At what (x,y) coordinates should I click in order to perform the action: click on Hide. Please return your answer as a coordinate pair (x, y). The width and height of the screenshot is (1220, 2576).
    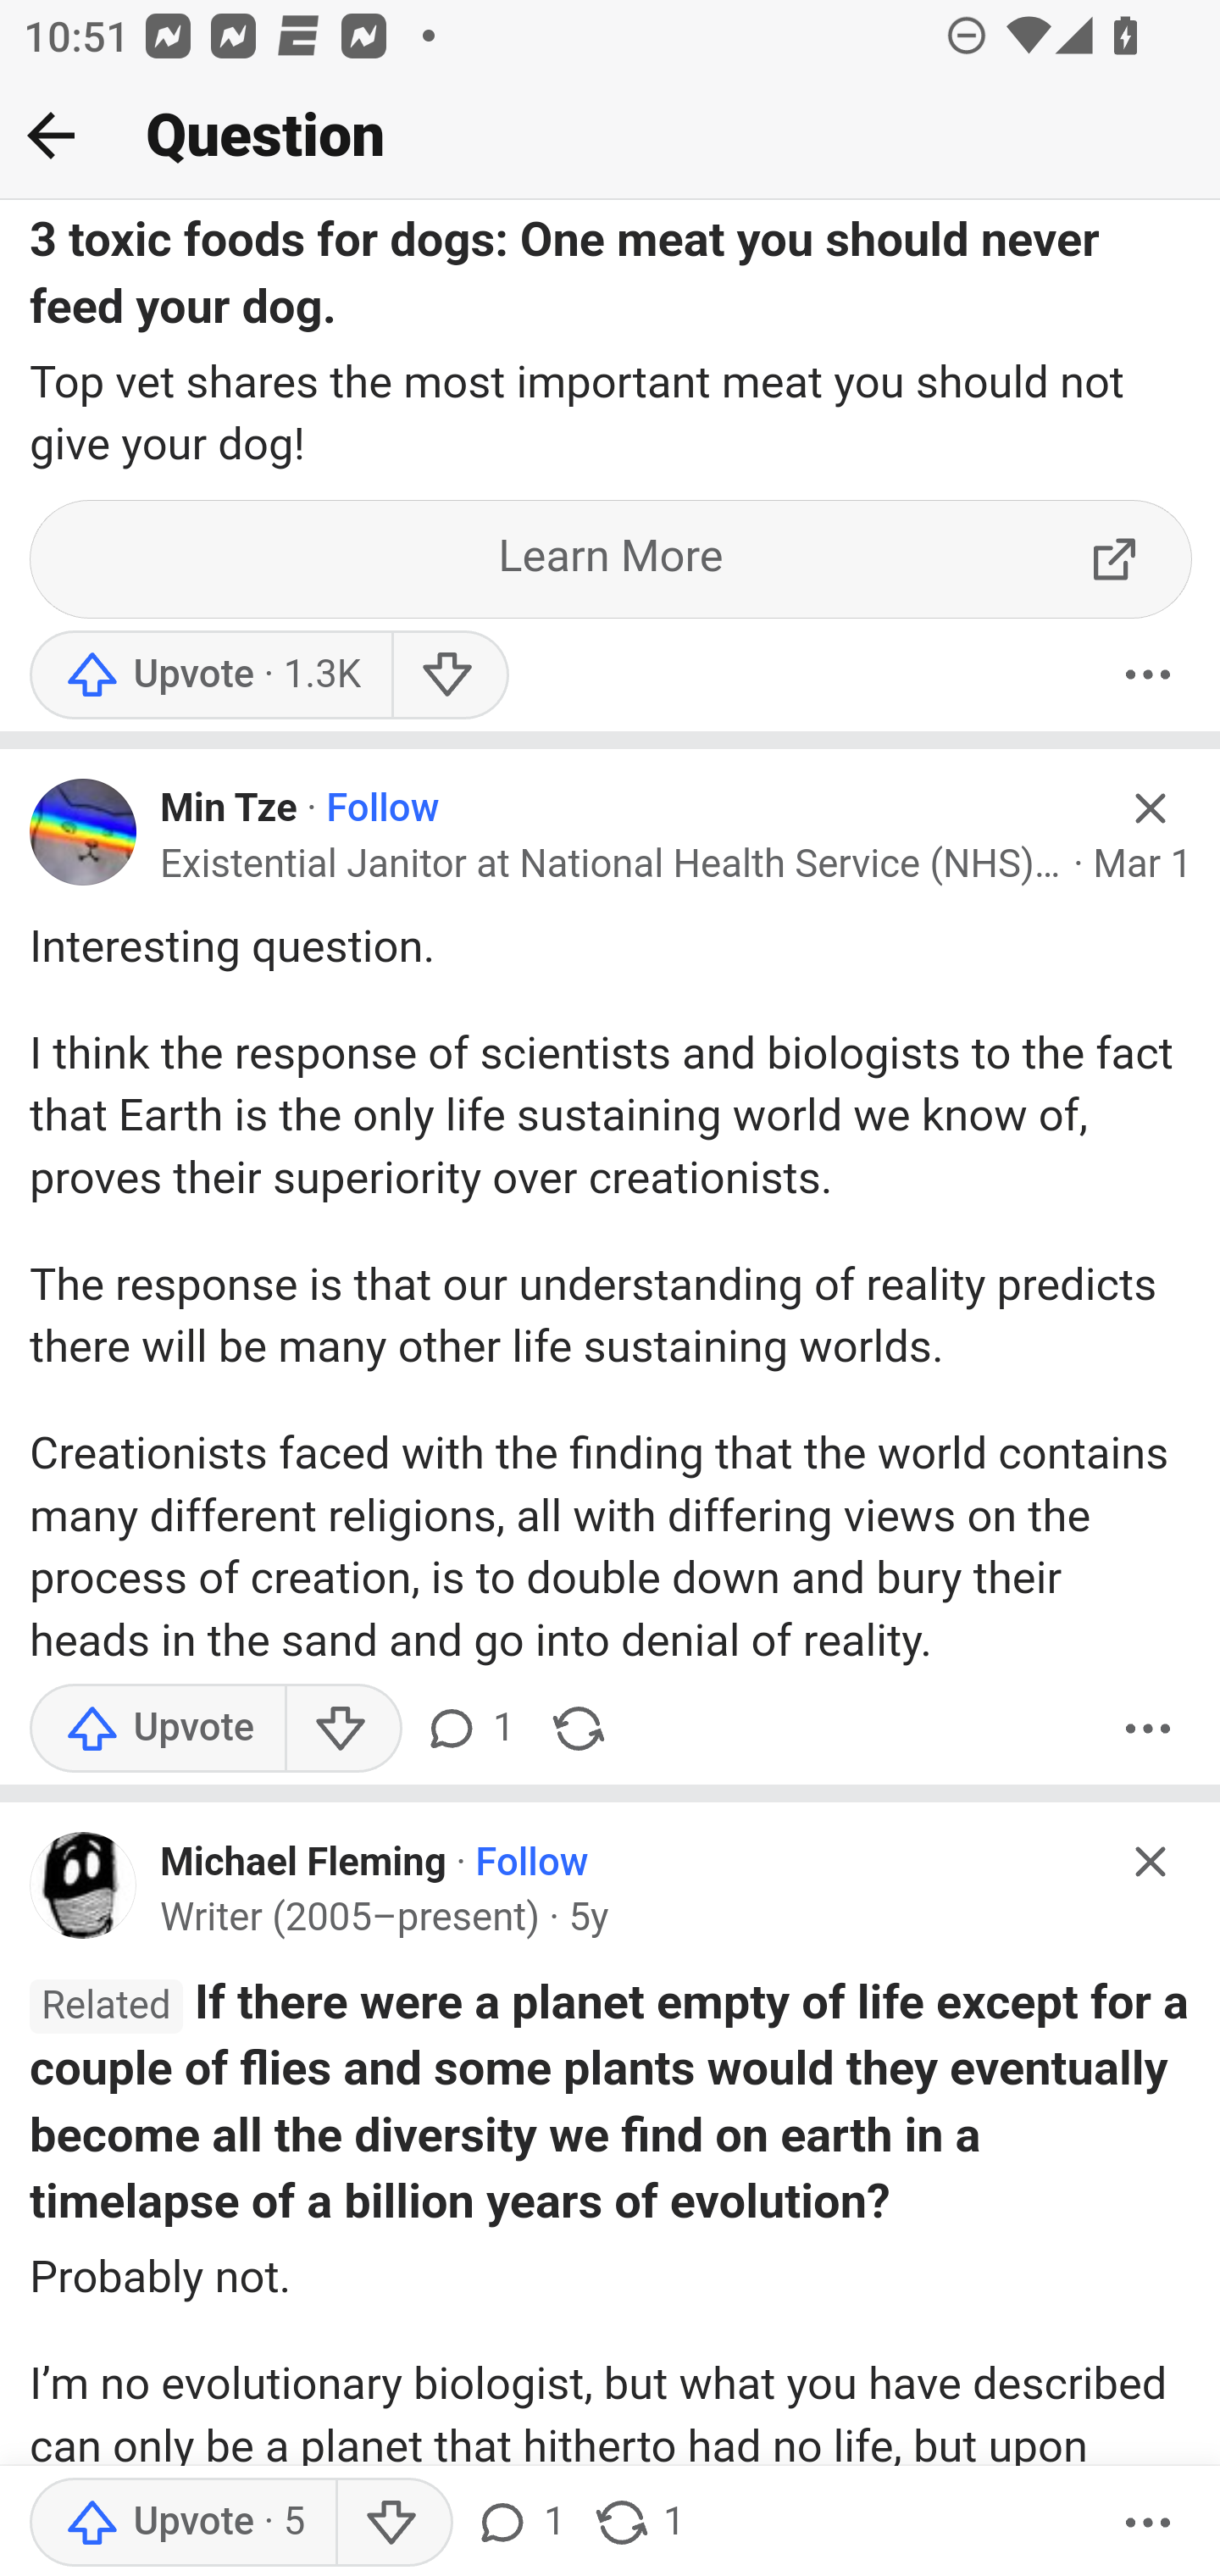
    Looking at the image, I should click on (1151, 810).